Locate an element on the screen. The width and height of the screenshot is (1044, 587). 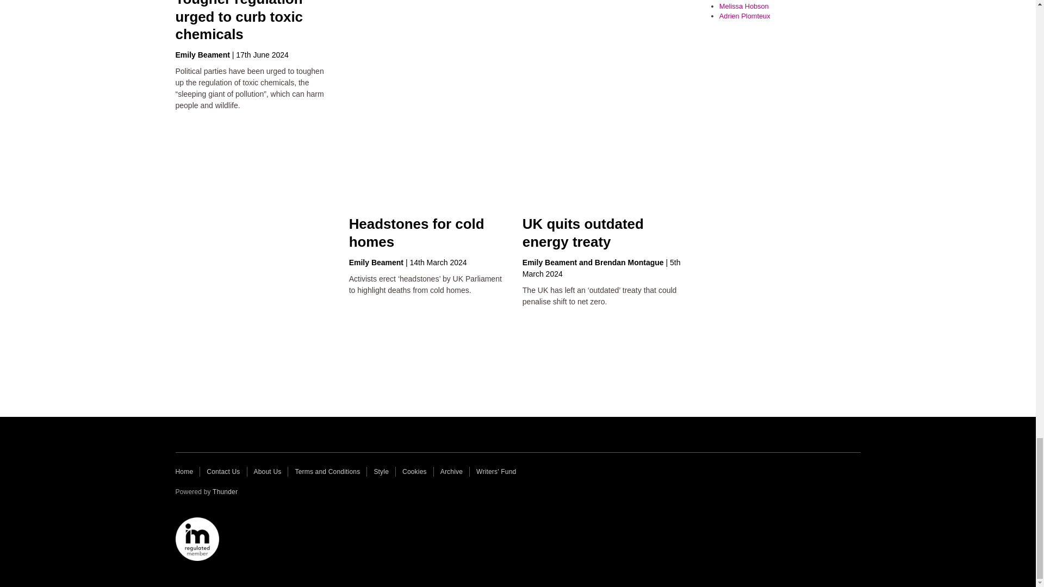
Monday, June 17, 2024 - 07:00 is located at coordinates (262, 54).